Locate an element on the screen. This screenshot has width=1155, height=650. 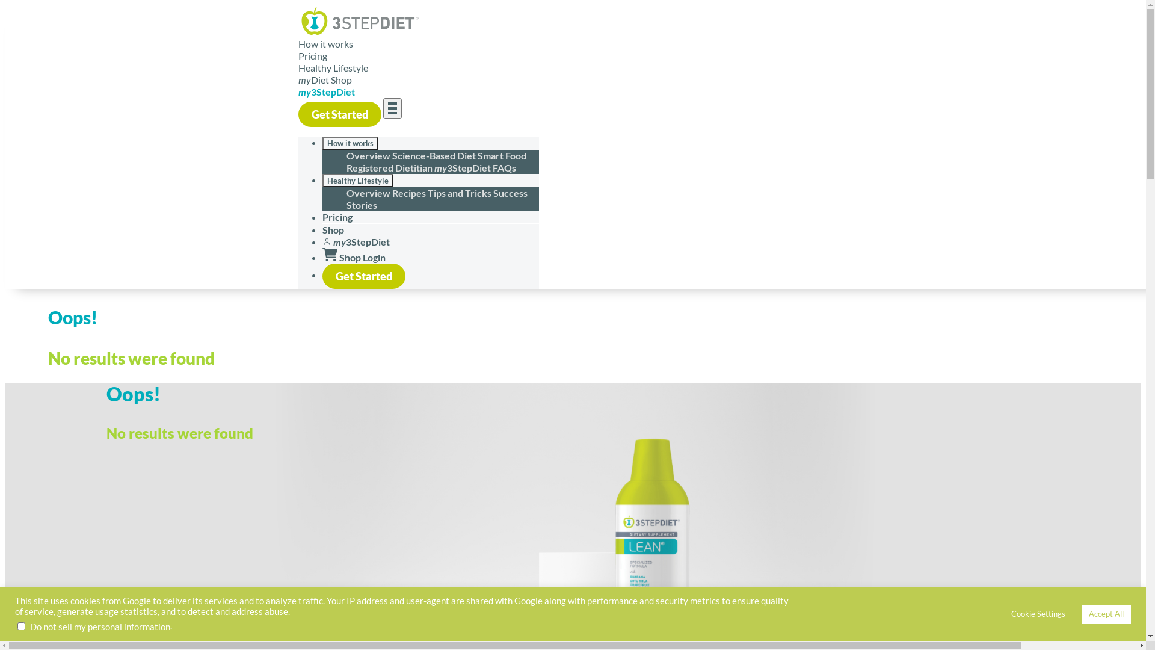
my3StepDiet is located at coordinates (327, 91).